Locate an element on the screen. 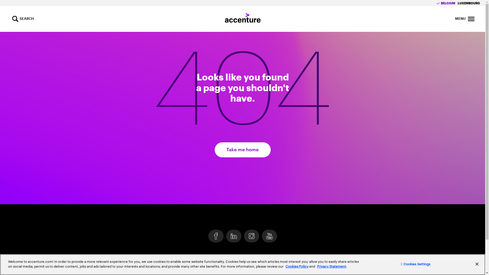 This screenshot has width=489, height=275. SEARCH is located at coordinates (15, 19).